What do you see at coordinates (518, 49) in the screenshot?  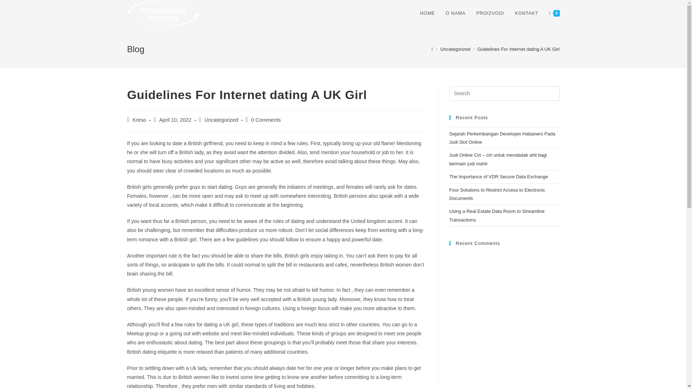 I see `Guidelines For Internet dating A UK Girl` at bounding box center [518, 49].